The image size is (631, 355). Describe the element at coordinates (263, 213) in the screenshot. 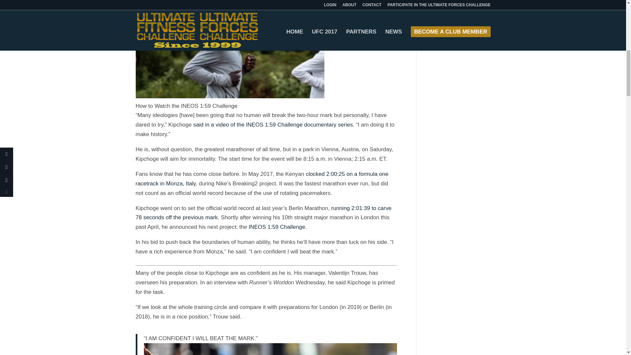

I see `running 2:01:39 to carve 78 seconds off the previous mark` at that location.